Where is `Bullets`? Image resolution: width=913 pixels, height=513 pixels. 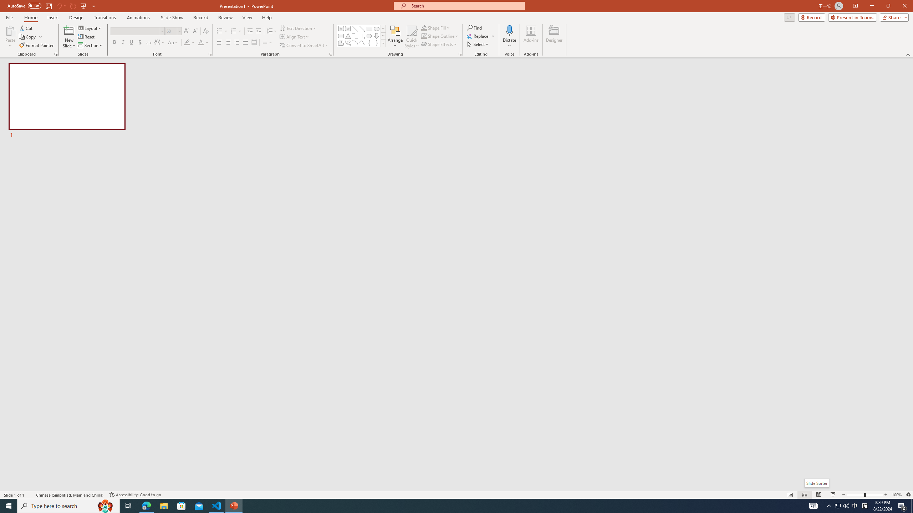 Bullets is located at coordinates (220, 31).